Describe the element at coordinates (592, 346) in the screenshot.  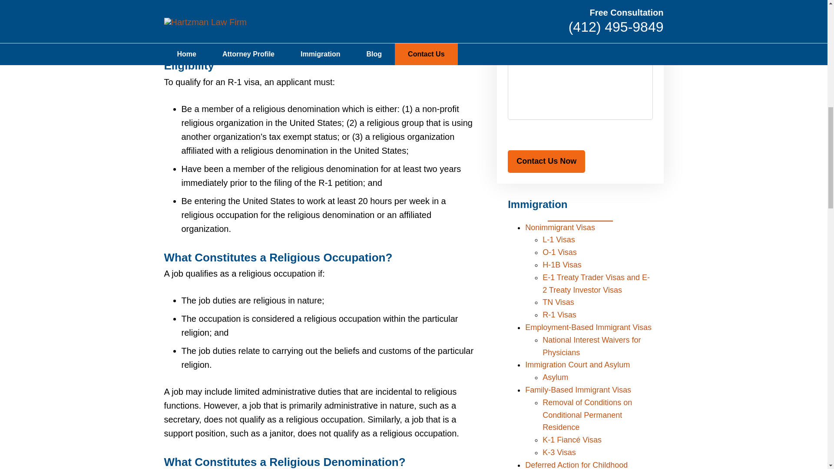
I see `National Interest Waivers for Physicians` at that location.